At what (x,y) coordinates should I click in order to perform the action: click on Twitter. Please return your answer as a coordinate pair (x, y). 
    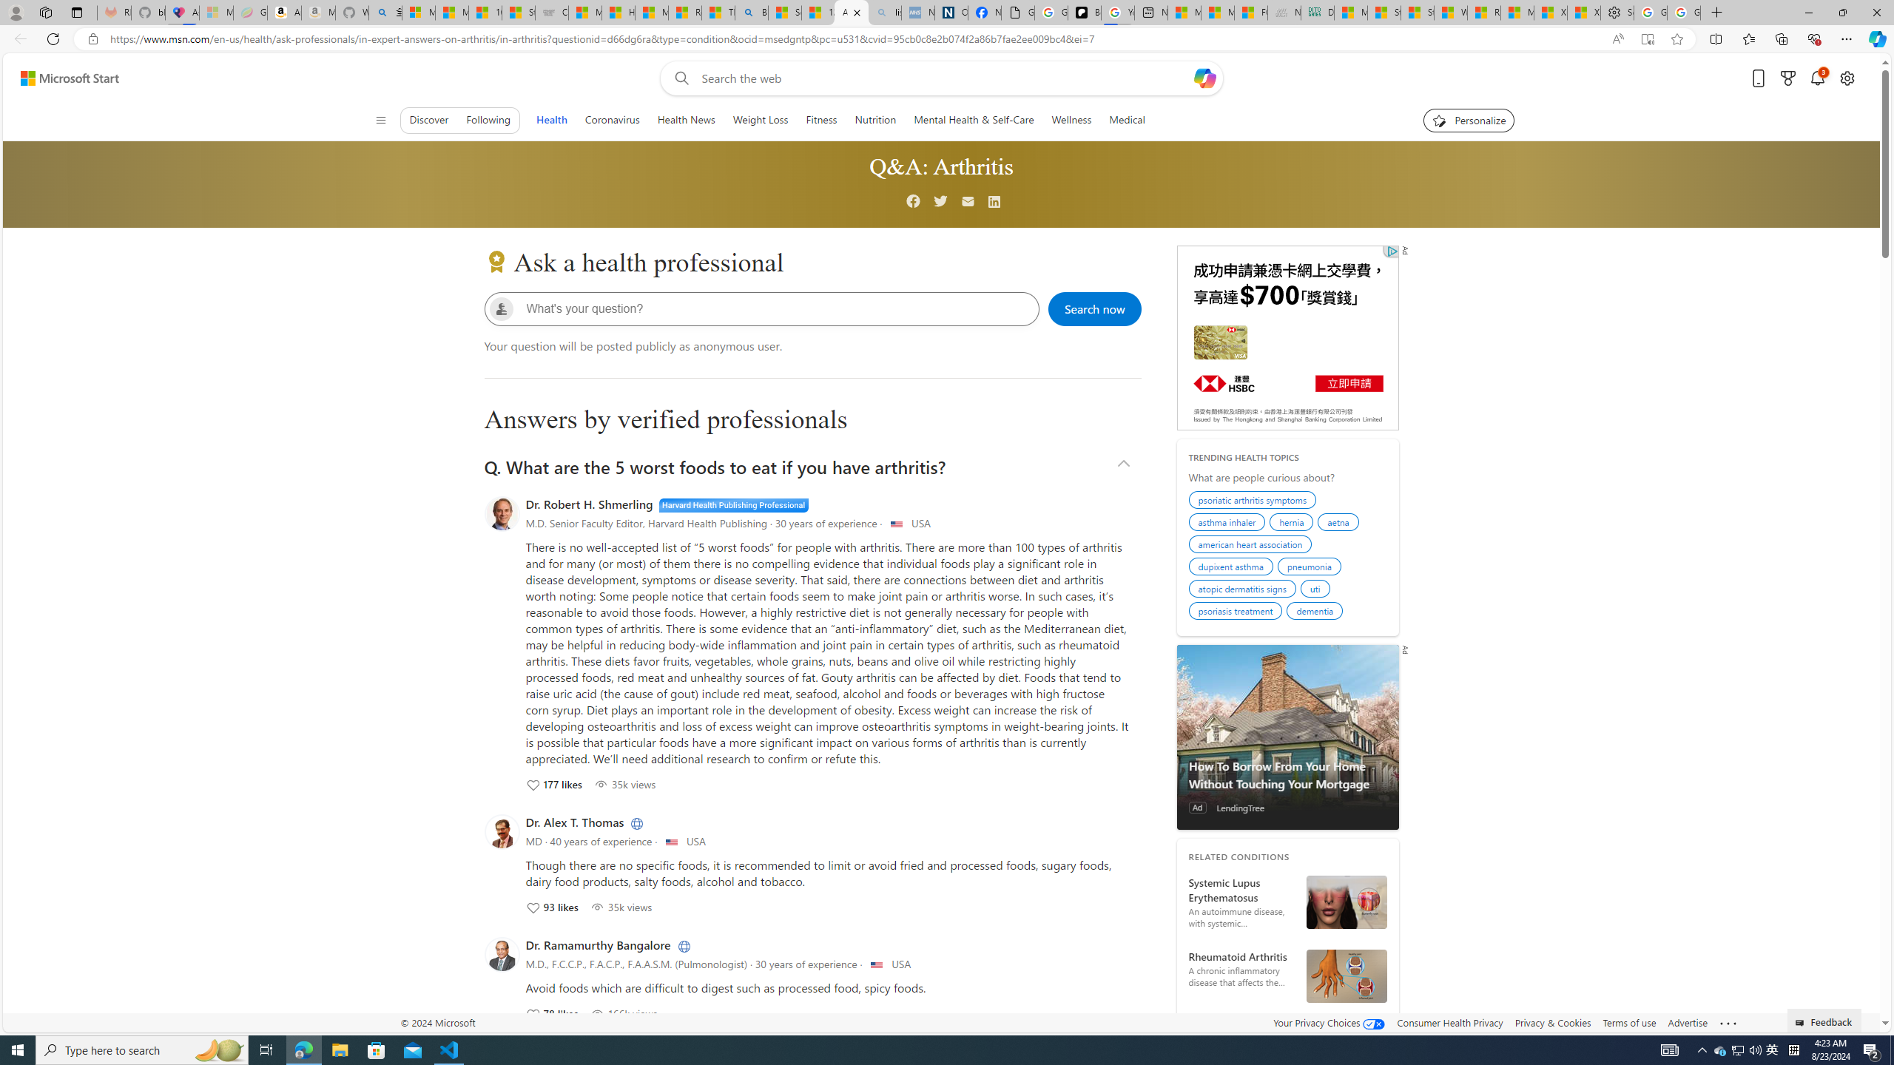
    Looking at the image, I should click on (940, 202).